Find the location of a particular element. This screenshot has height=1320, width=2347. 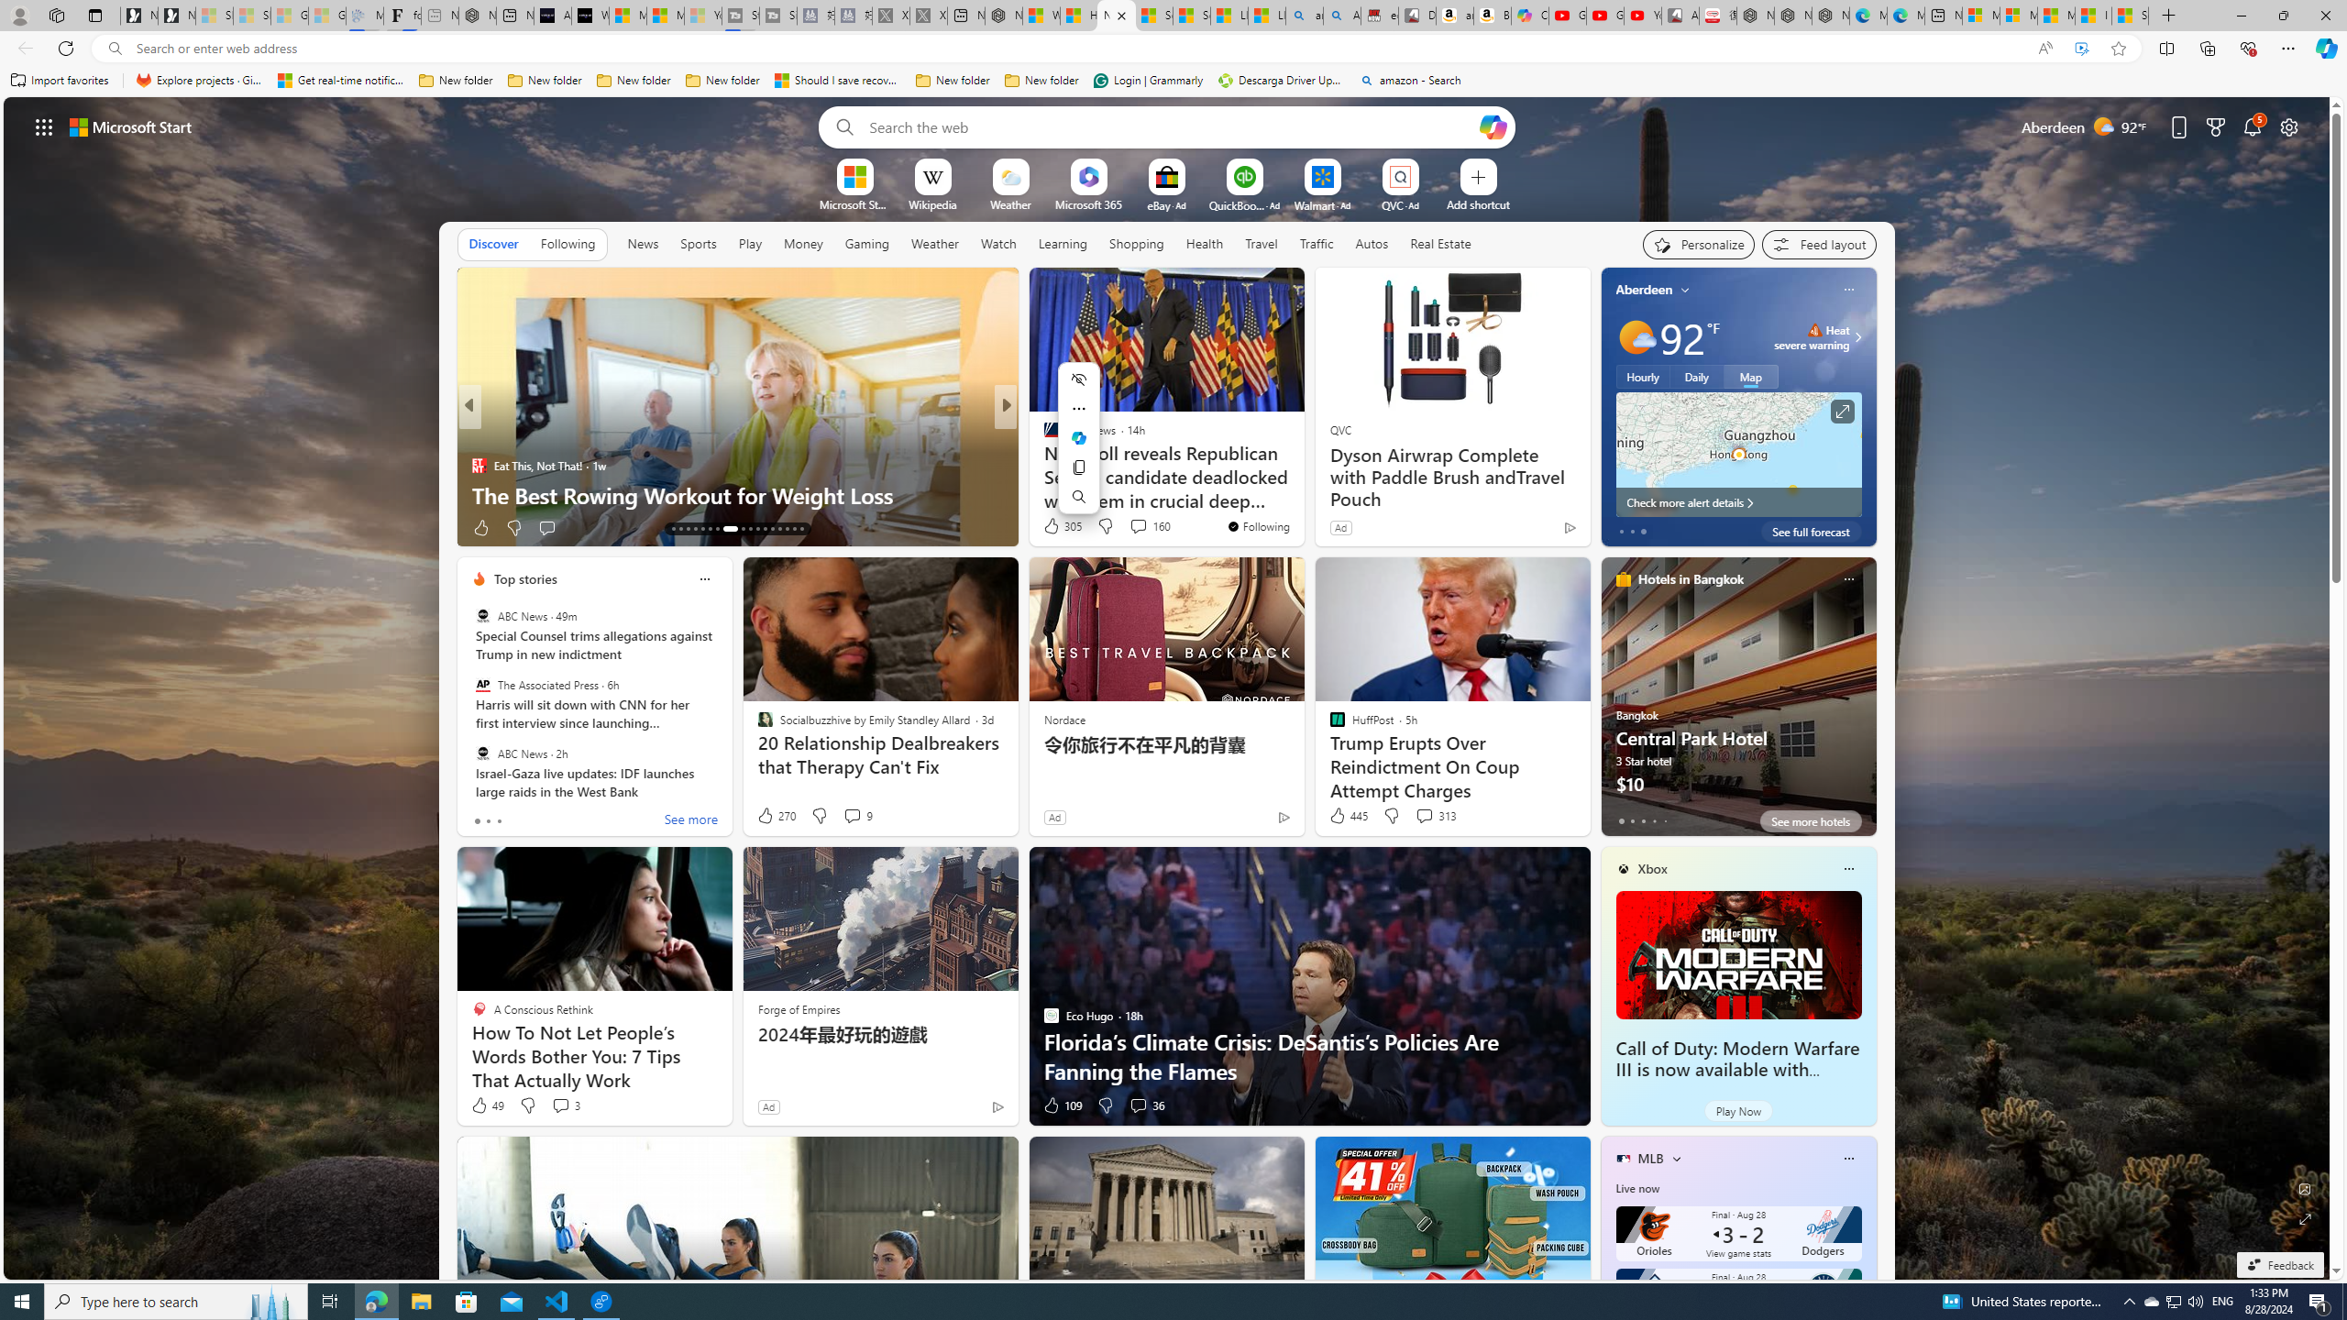

See more is located at coordinates (691, 821).